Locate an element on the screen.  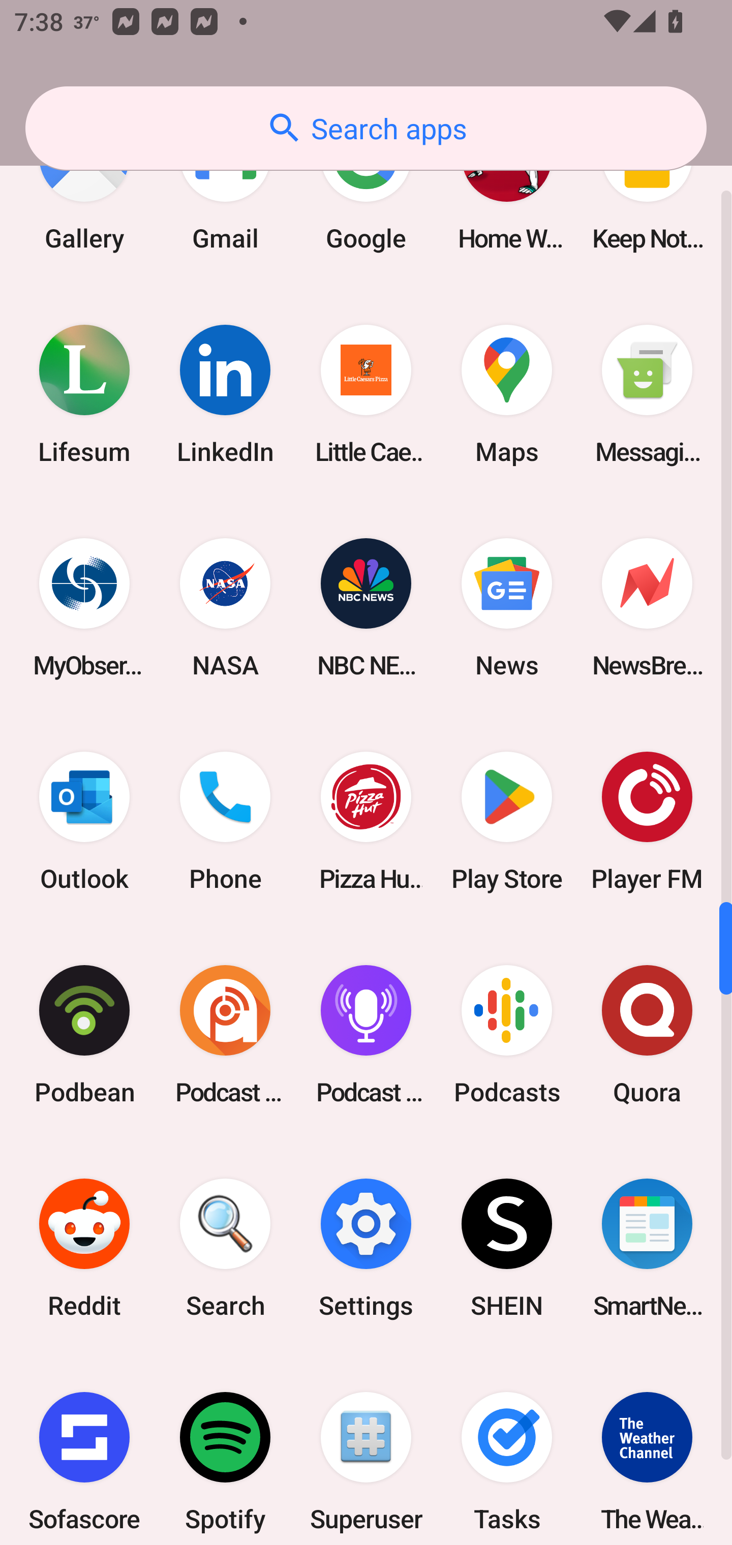
Phone is located at coordinates (225, 821).